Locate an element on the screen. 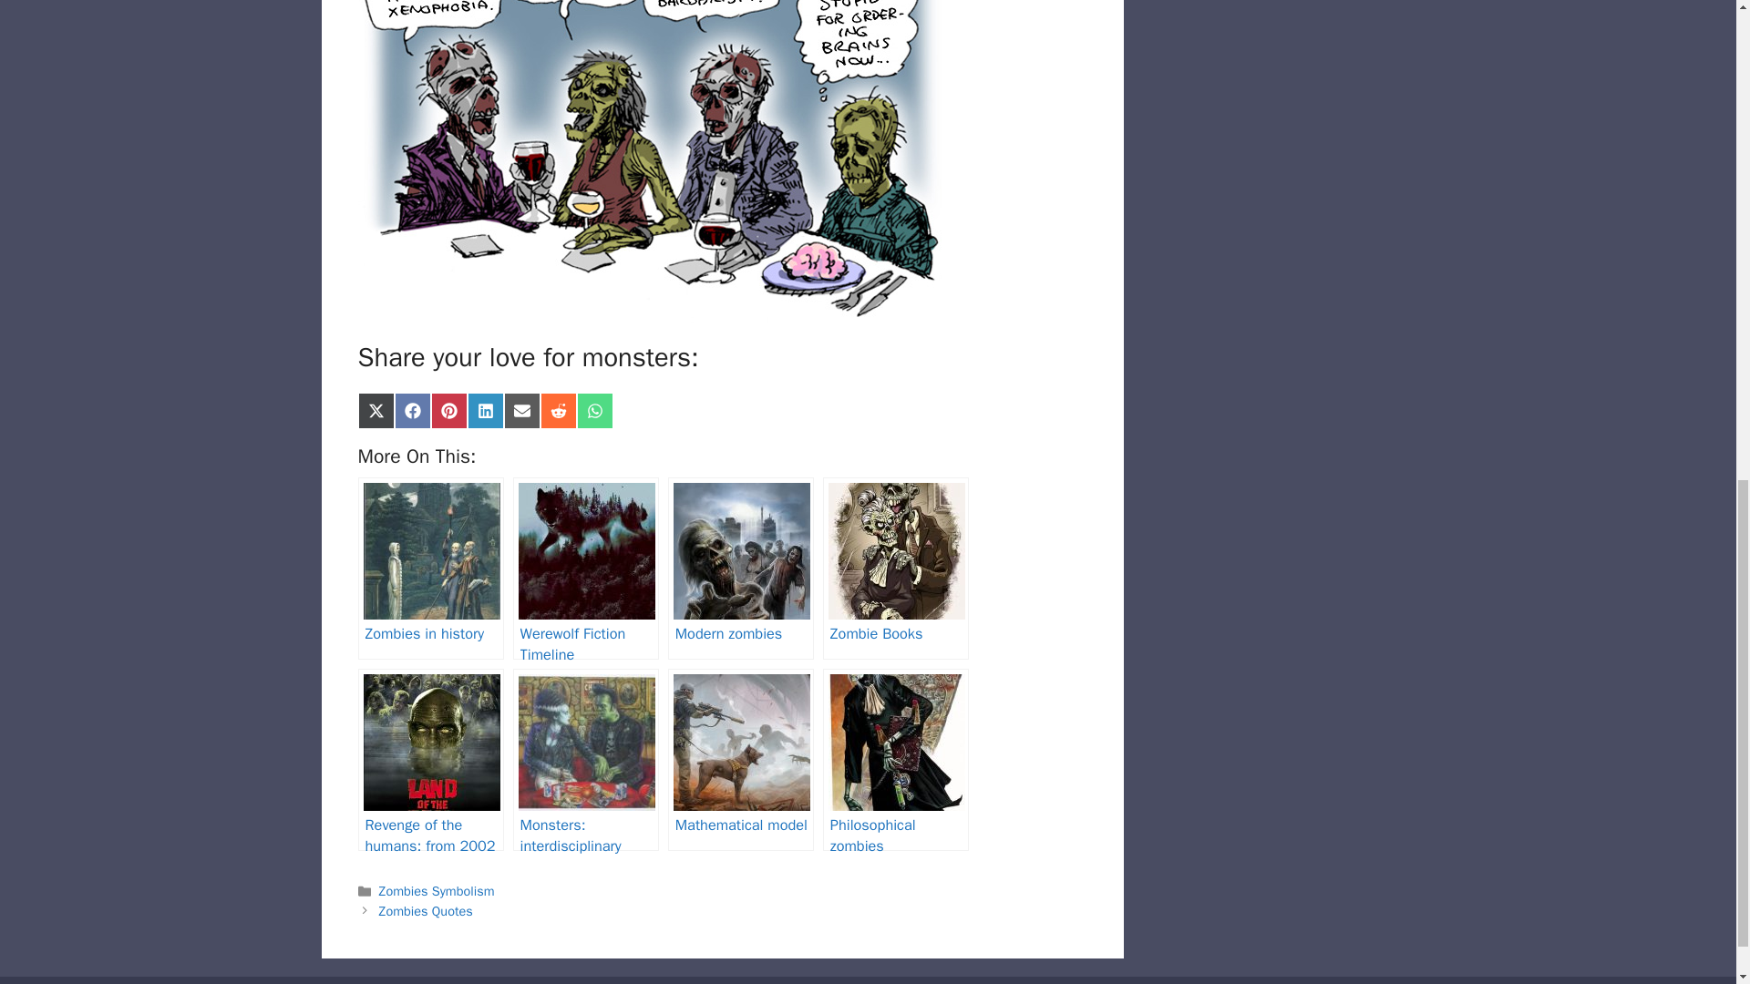  Share on WhatsApp is located at coordinates (594, 410).